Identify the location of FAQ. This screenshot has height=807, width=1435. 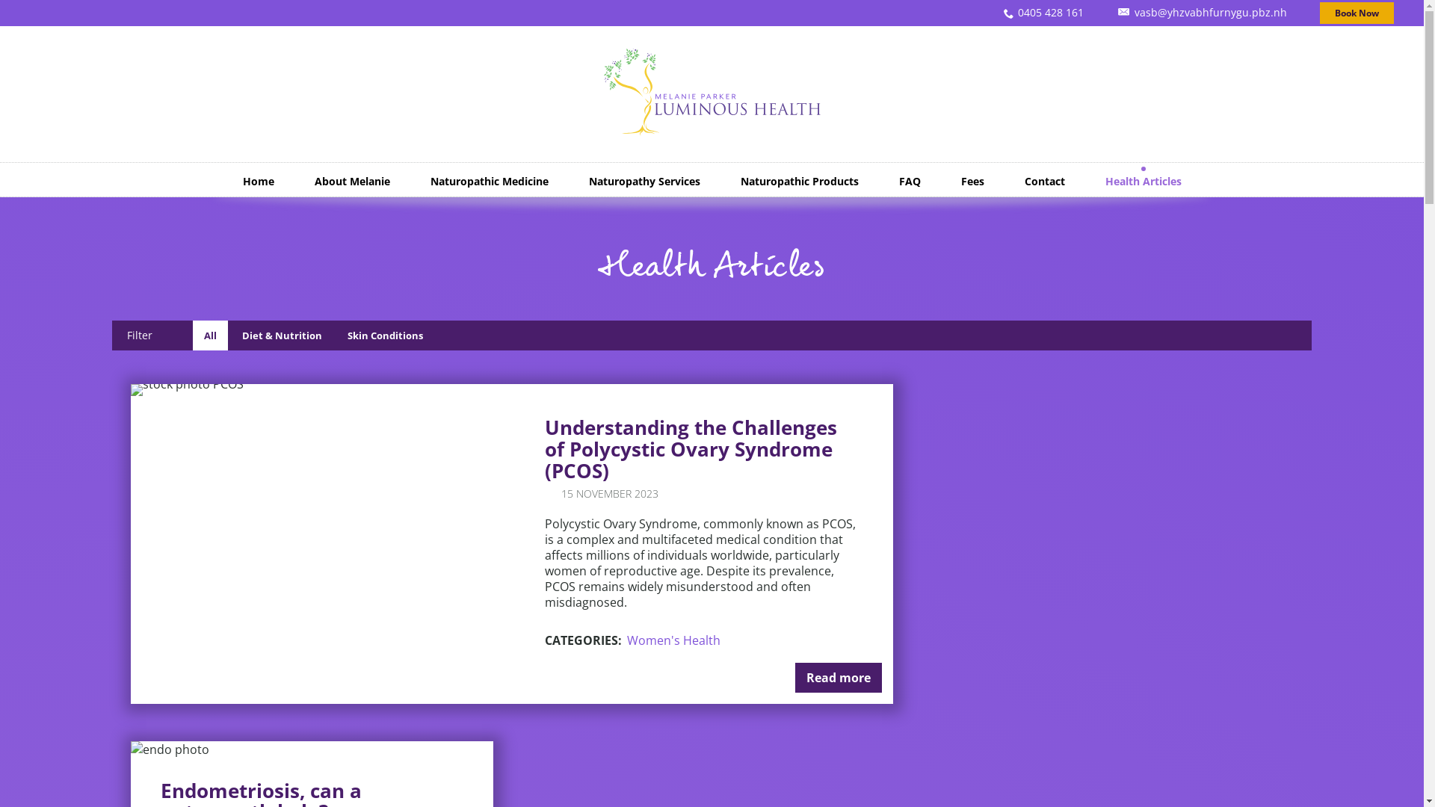
(910, 182).